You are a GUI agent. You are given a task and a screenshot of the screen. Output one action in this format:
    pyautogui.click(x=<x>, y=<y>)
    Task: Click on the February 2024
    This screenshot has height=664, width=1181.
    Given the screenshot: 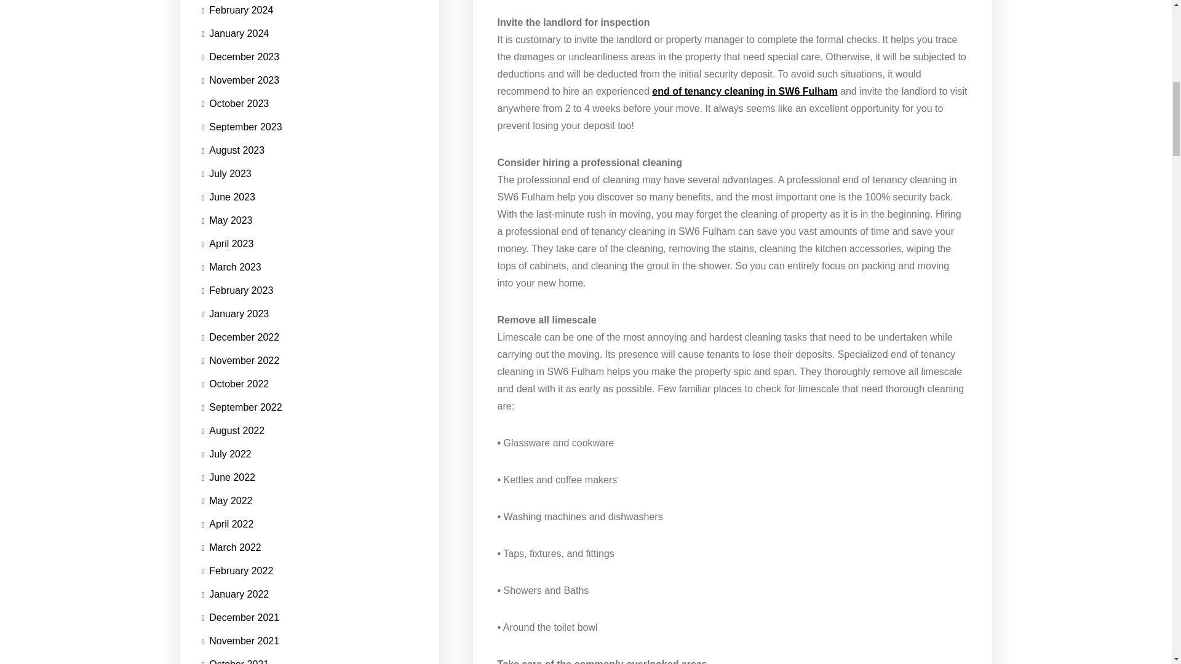 What is the action you would take?
    pyautogui.click(x=237, y=11)
    